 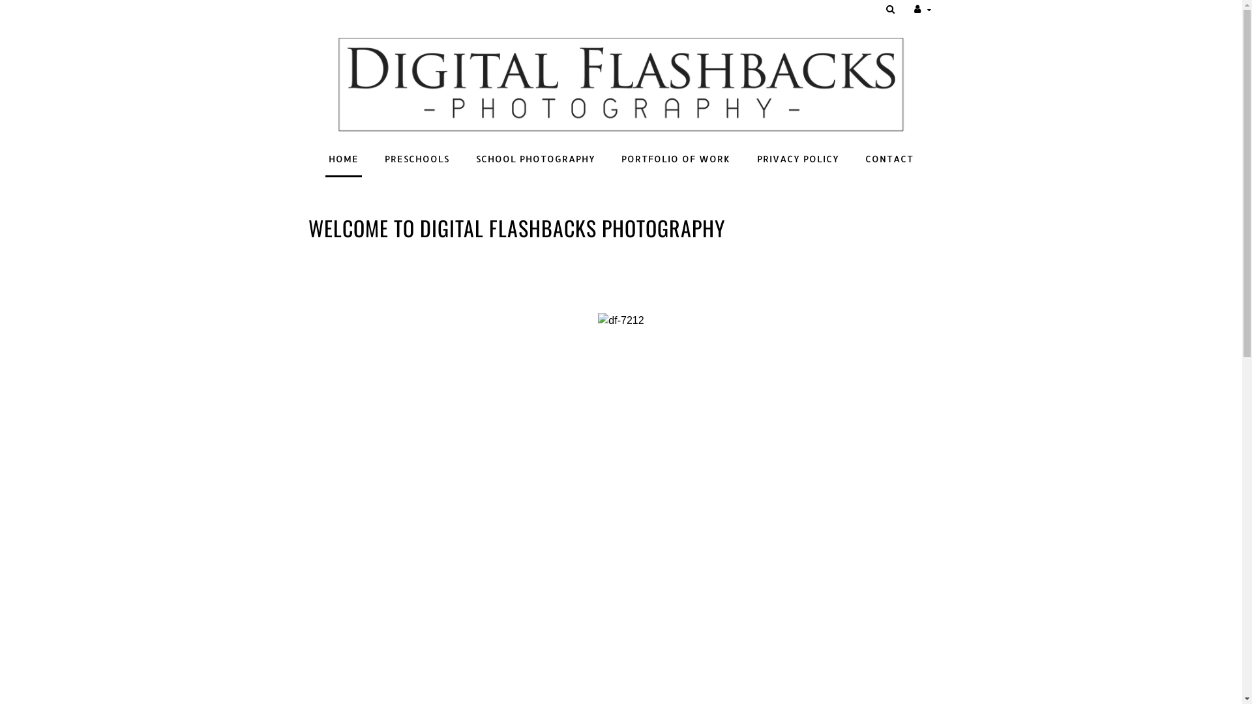 I want to click on PRIVACY POLICY, so click(x=798, y=159).